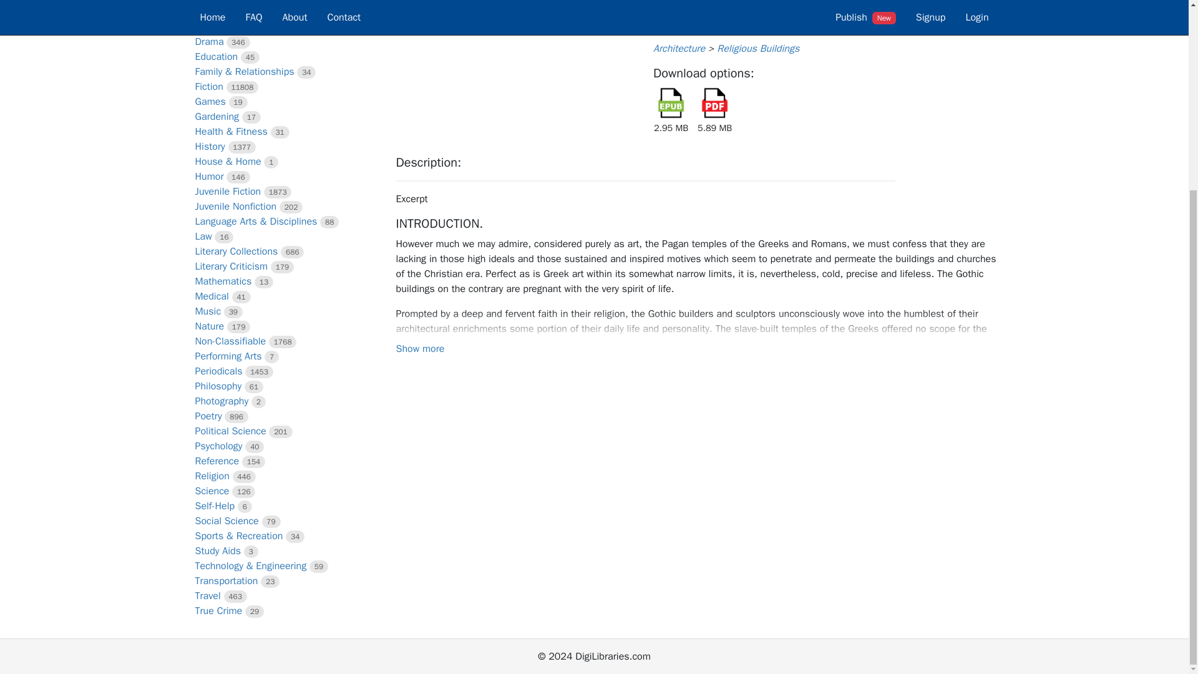  What do you see at coordinates (208, 176) in the screenshot?
I see `Humor` at bounding box center [208, 176].